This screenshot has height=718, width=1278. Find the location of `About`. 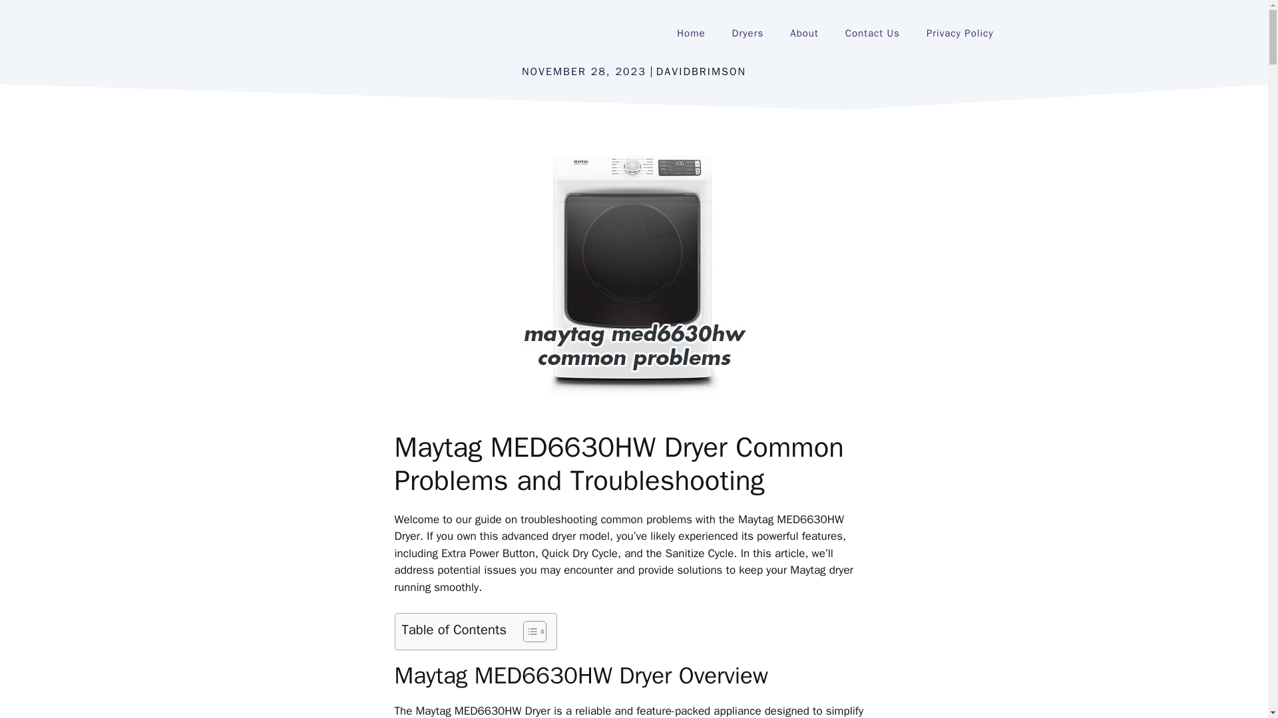

About is located at coordinates (804, 33).